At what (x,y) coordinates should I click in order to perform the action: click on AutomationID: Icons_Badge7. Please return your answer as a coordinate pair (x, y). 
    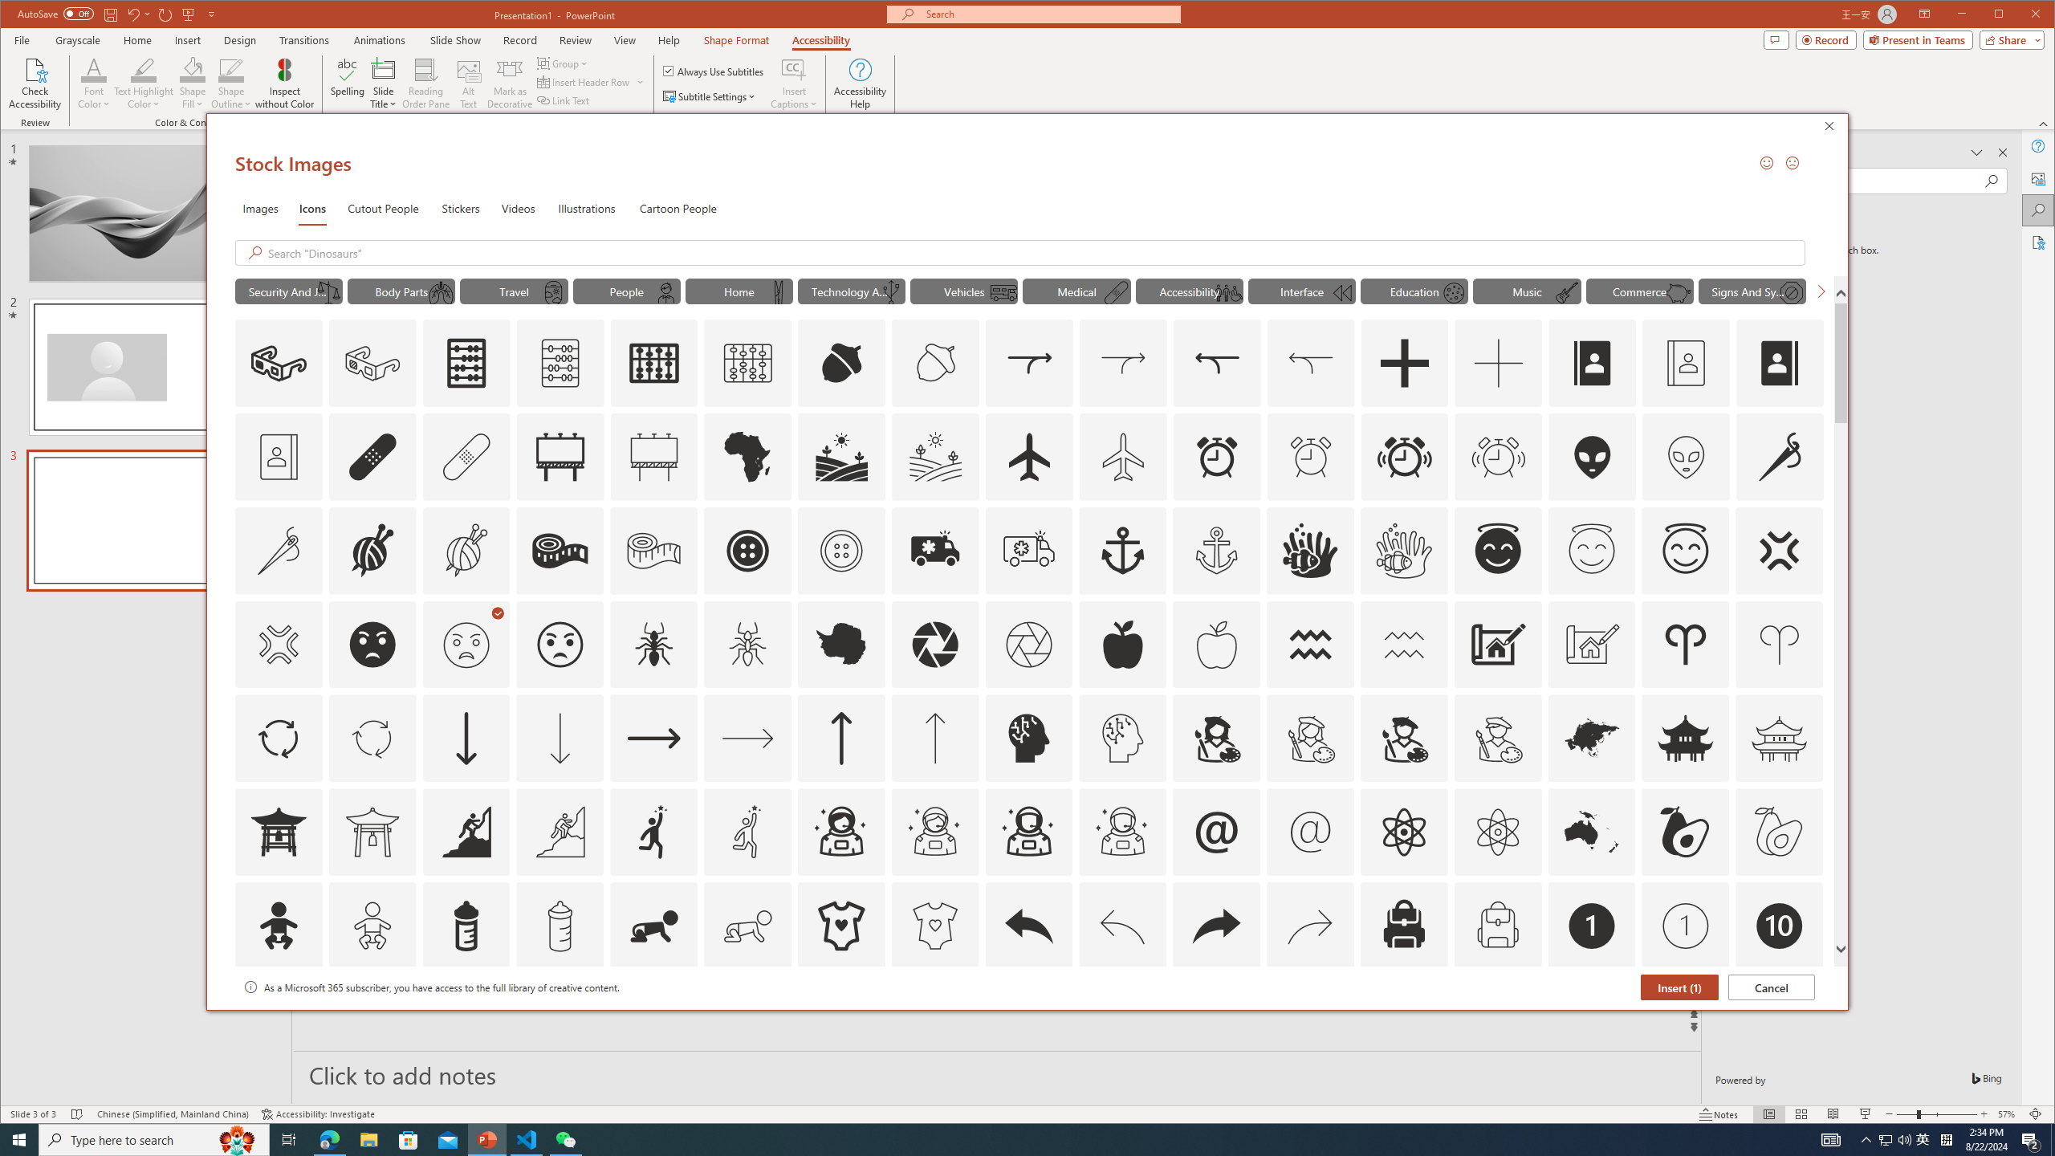
    Looking at the image, I should click on (1311, 1020).